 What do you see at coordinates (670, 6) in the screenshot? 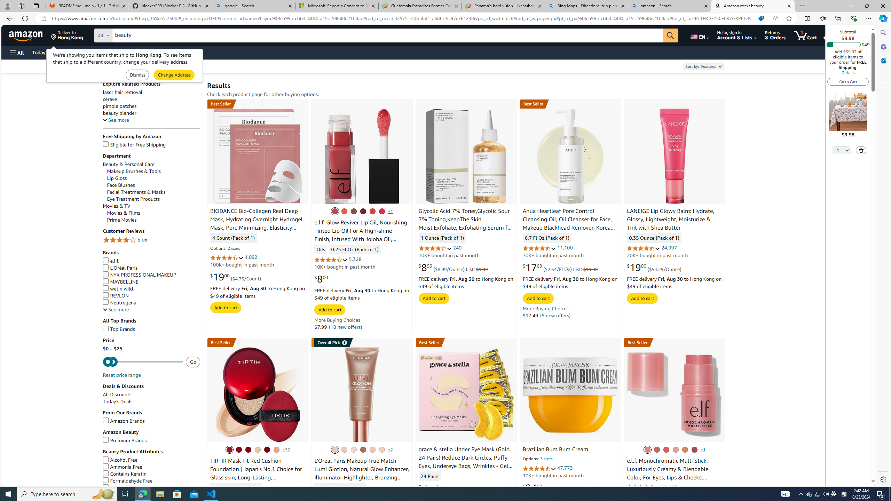
I see `amazon - Search` at bounding box center [670, 6].